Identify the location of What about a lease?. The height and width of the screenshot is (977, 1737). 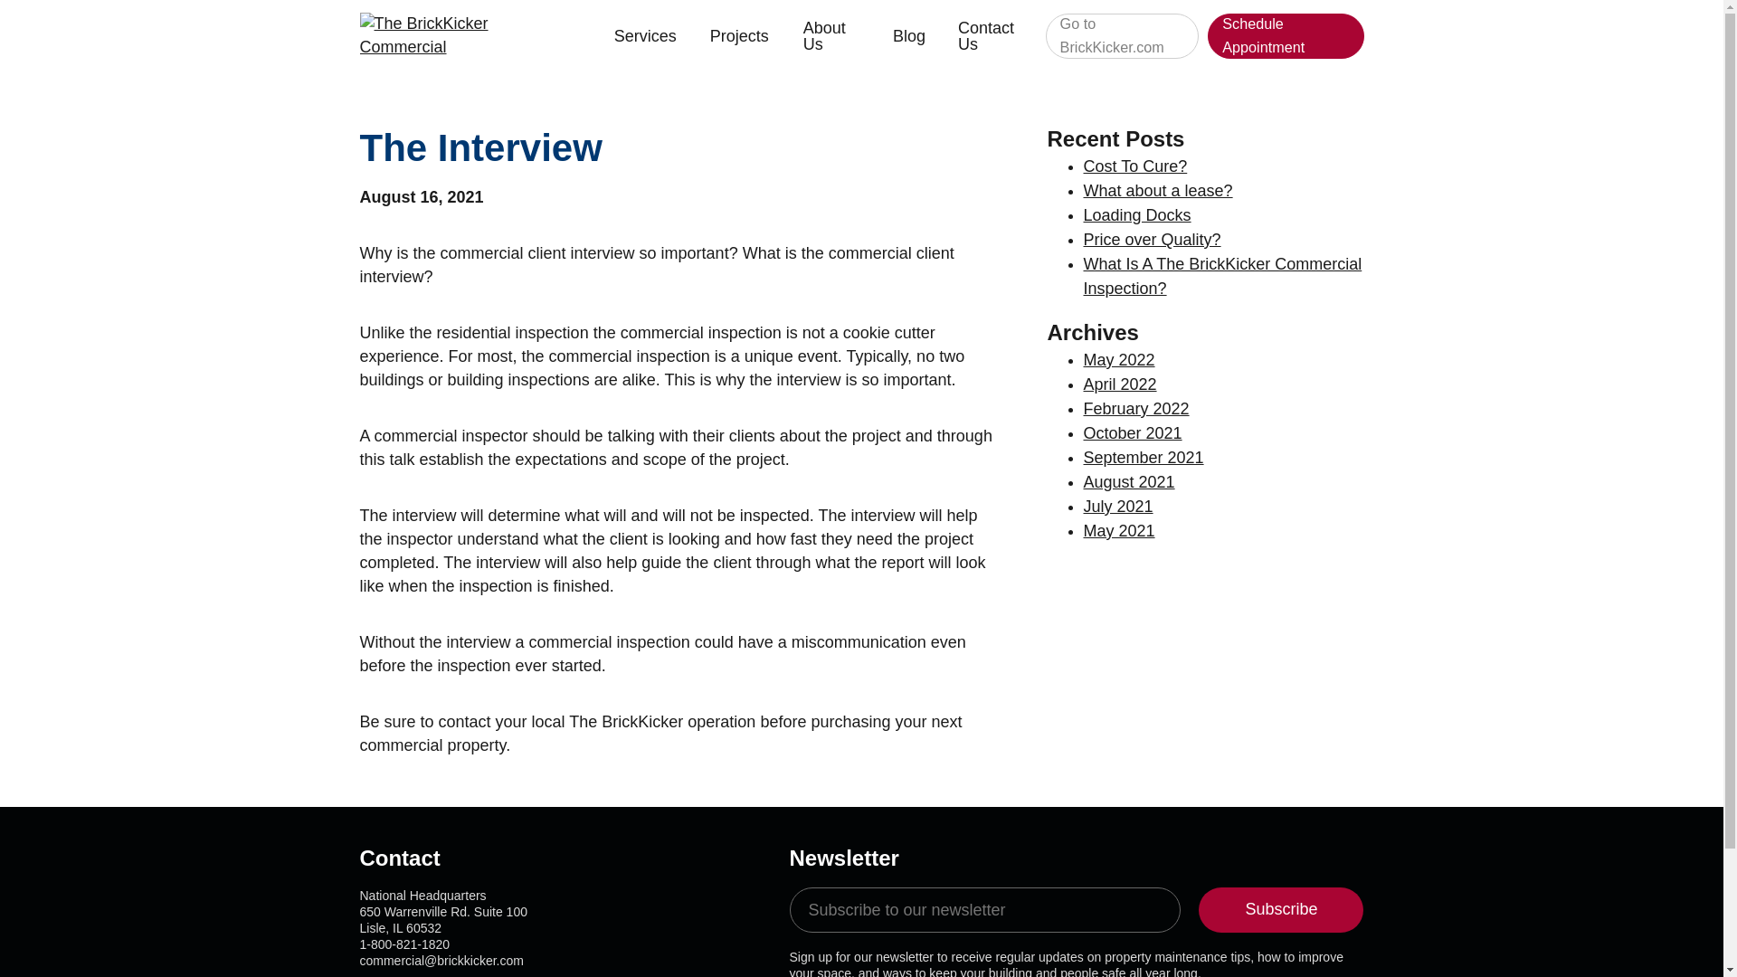
(1158, 190).